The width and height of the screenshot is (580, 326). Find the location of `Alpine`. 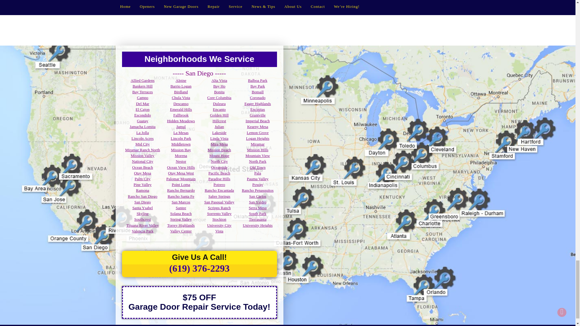

Alpine is located at coordinates (181, 80).